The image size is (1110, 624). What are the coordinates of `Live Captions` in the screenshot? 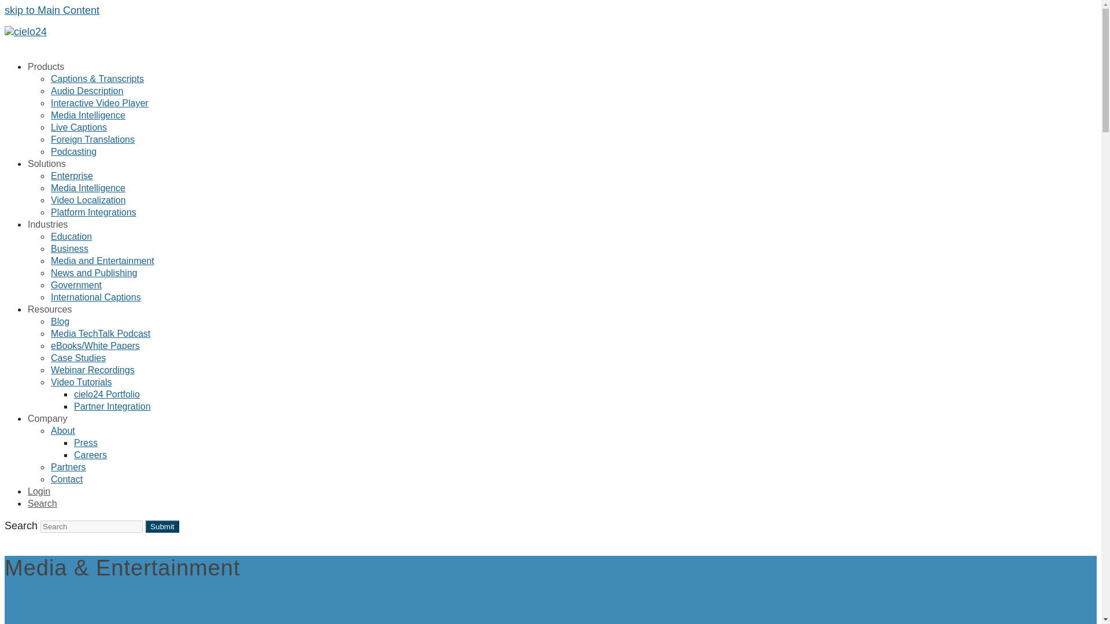 It's located at (79, 127).